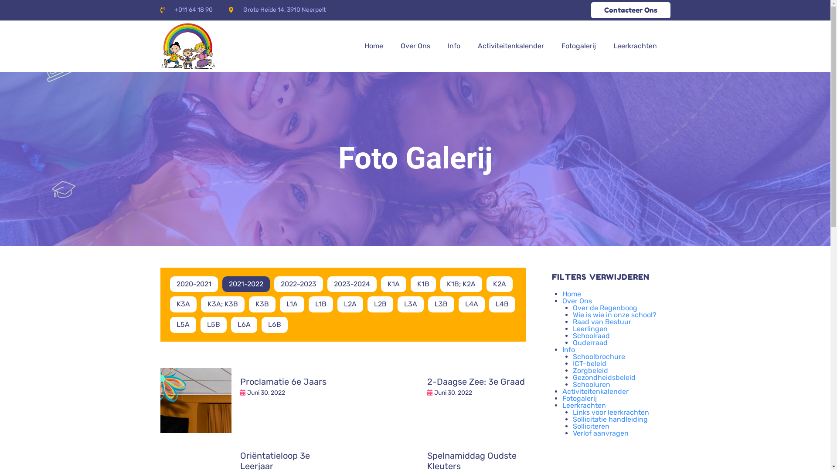 The height and width of the screenshot is (470, 837). Describe the element at coordinates (635, 46) in the screenshot. I see `Leerkrachten` at that location.